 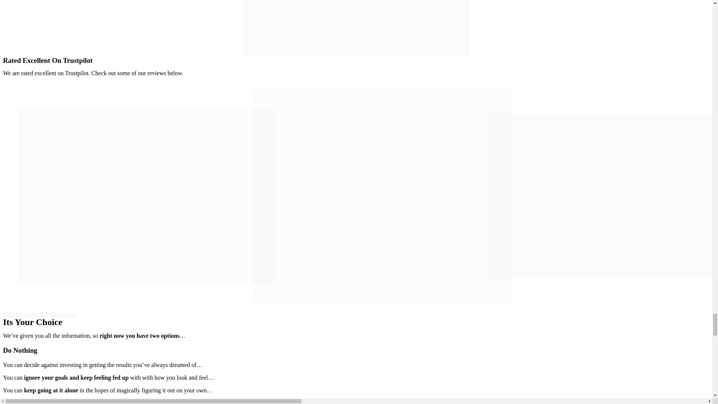 What do you see at coordinates (39, 313) in the screenshot?
I see `Sign Up for your 1 month trial` at bounding box center [39, 313].